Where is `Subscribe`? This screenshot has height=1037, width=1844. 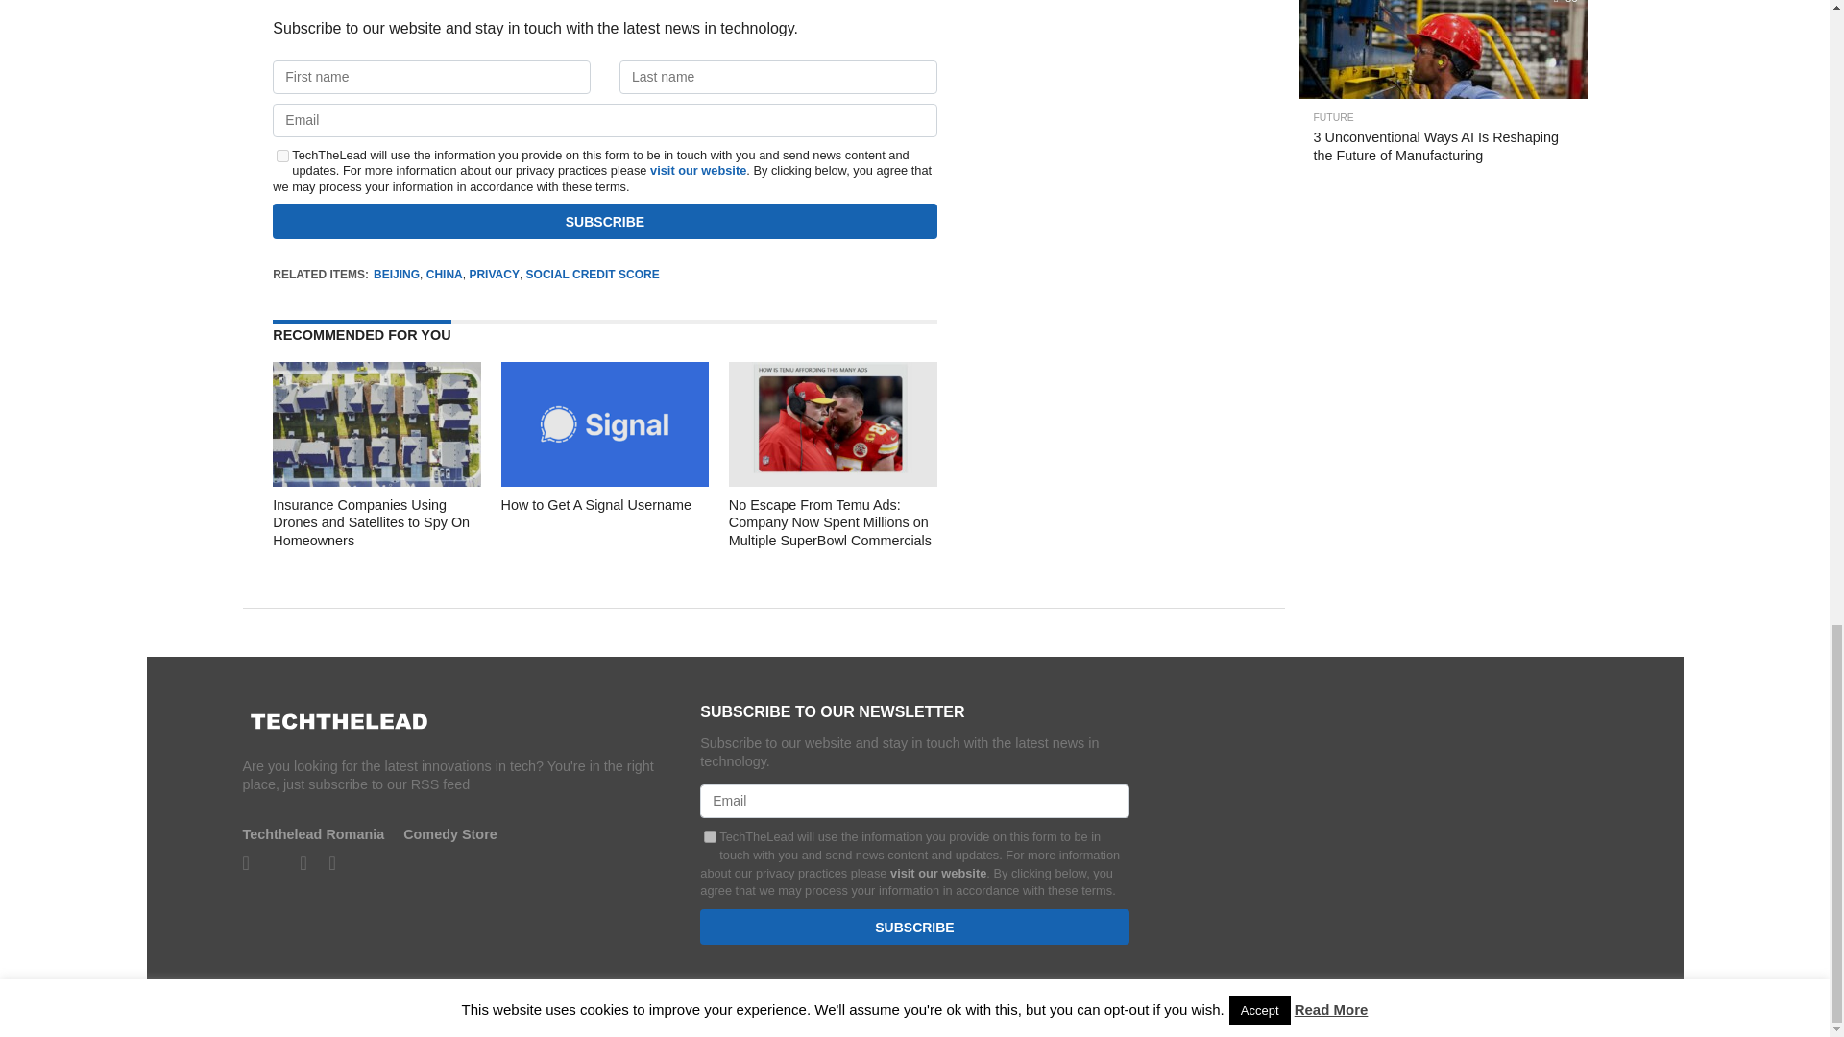 Subscribe is located at coordinates (914, 927).